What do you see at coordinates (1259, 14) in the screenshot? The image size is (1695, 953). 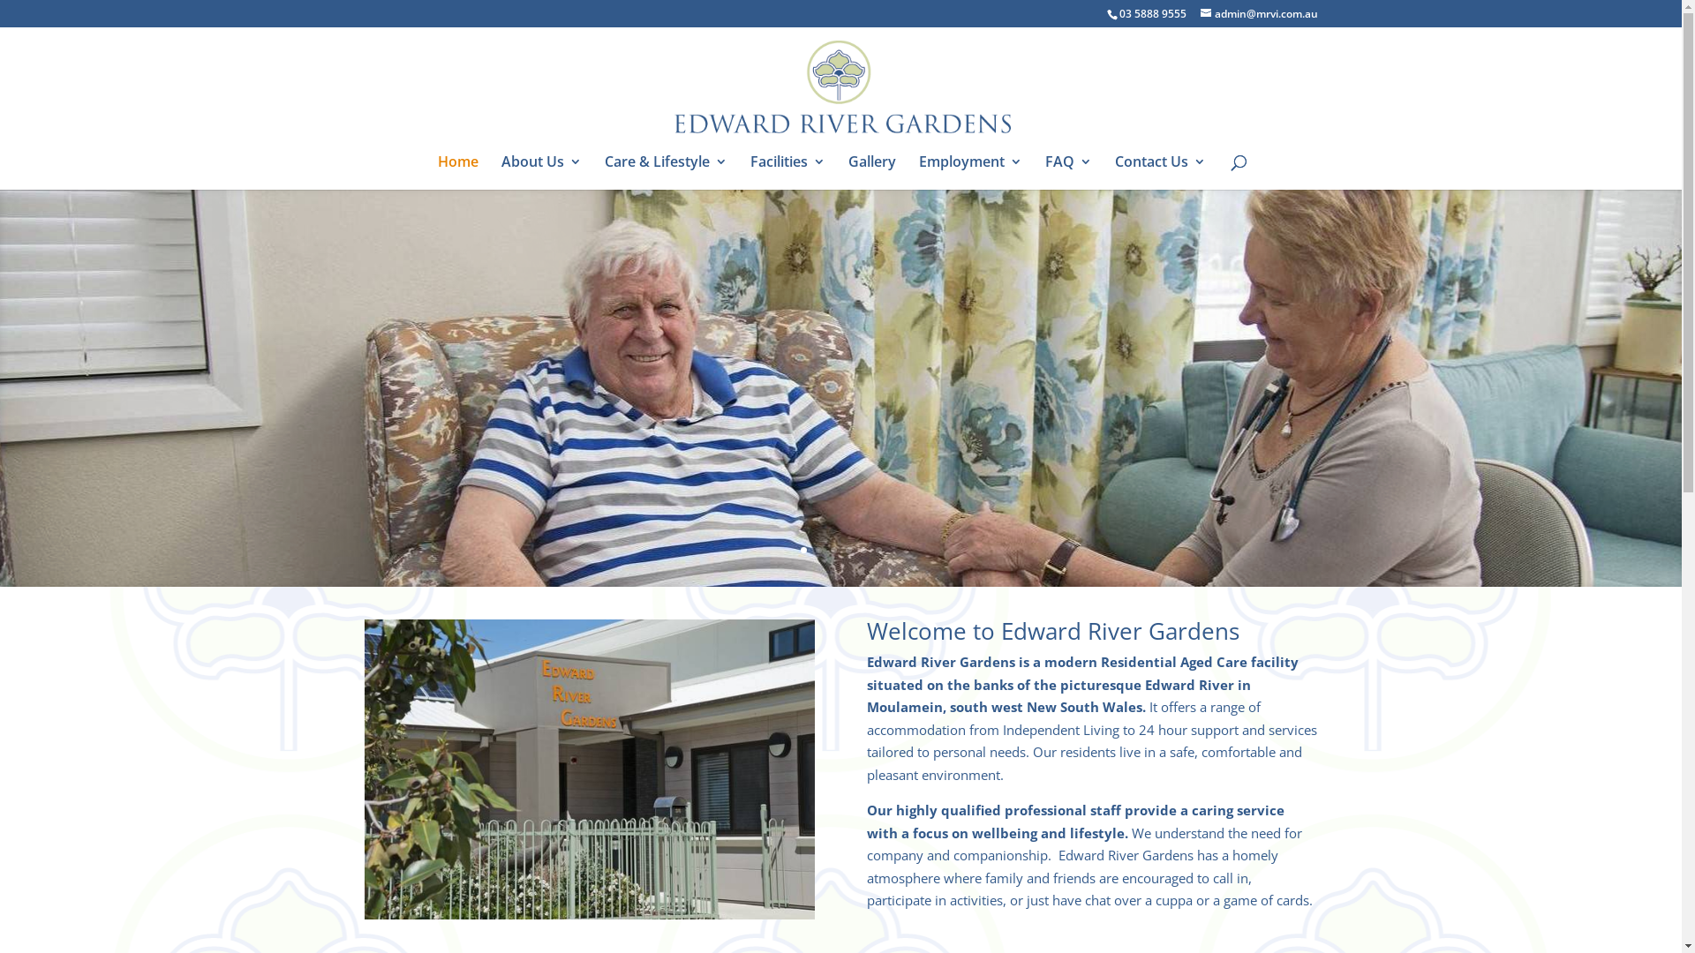 I see `admin@mrvi.com.au` at bounding box center [1259, 14].